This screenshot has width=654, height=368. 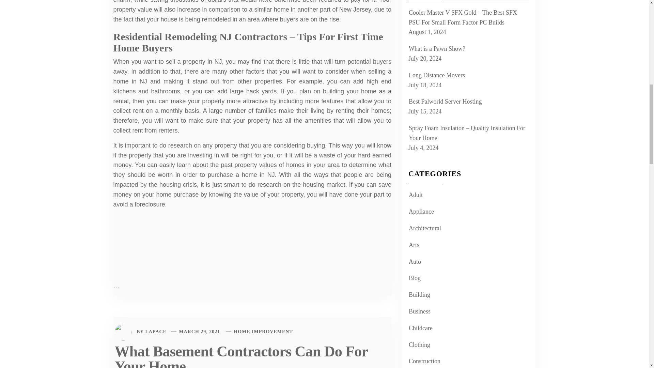 I want to click on LAPACE, so click(x=156, y=331).